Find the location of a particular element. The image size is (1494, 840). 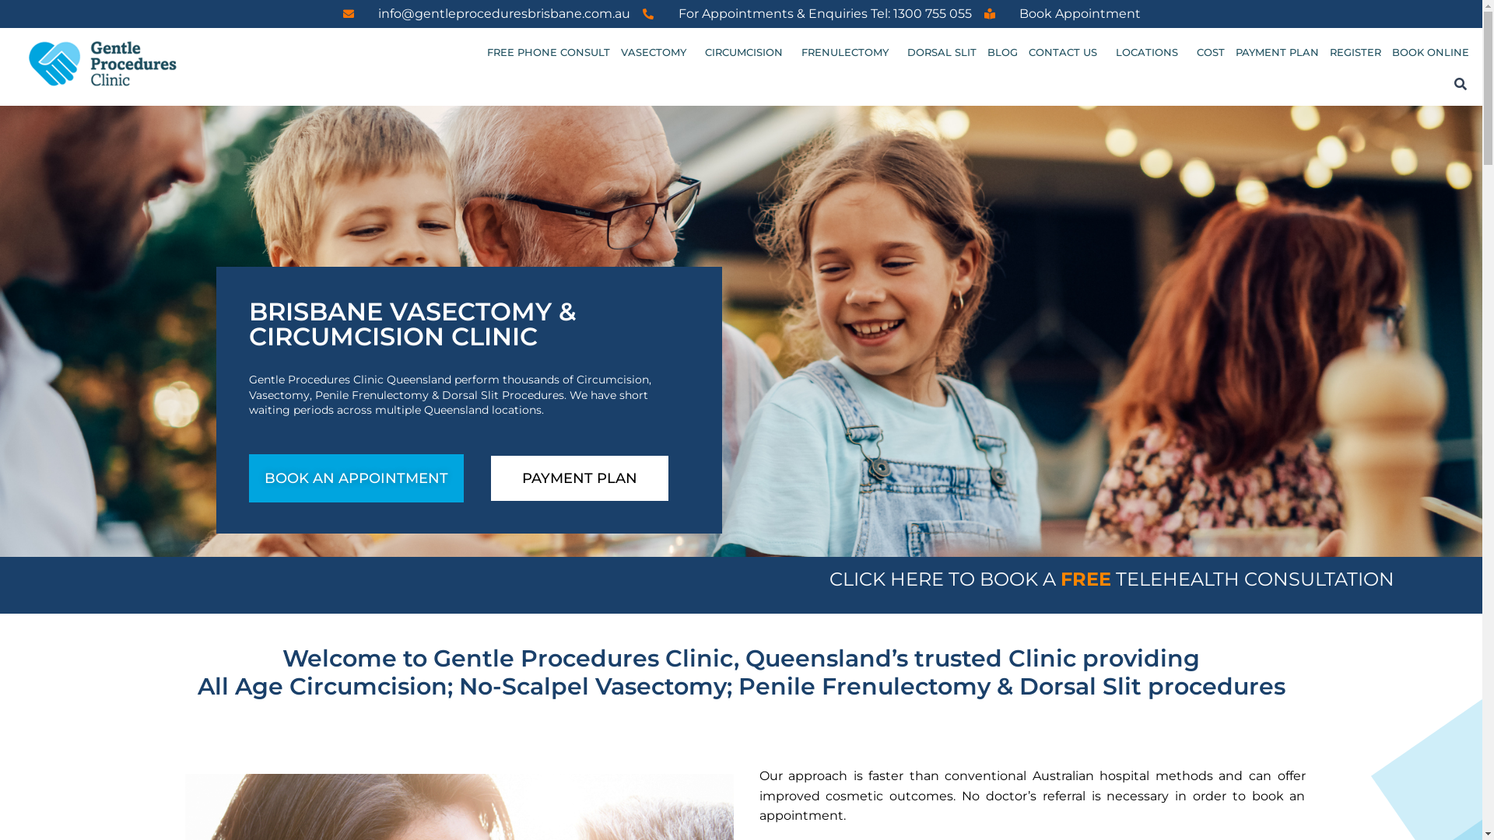

CONTACT US is located at coordinates (1067, 53).